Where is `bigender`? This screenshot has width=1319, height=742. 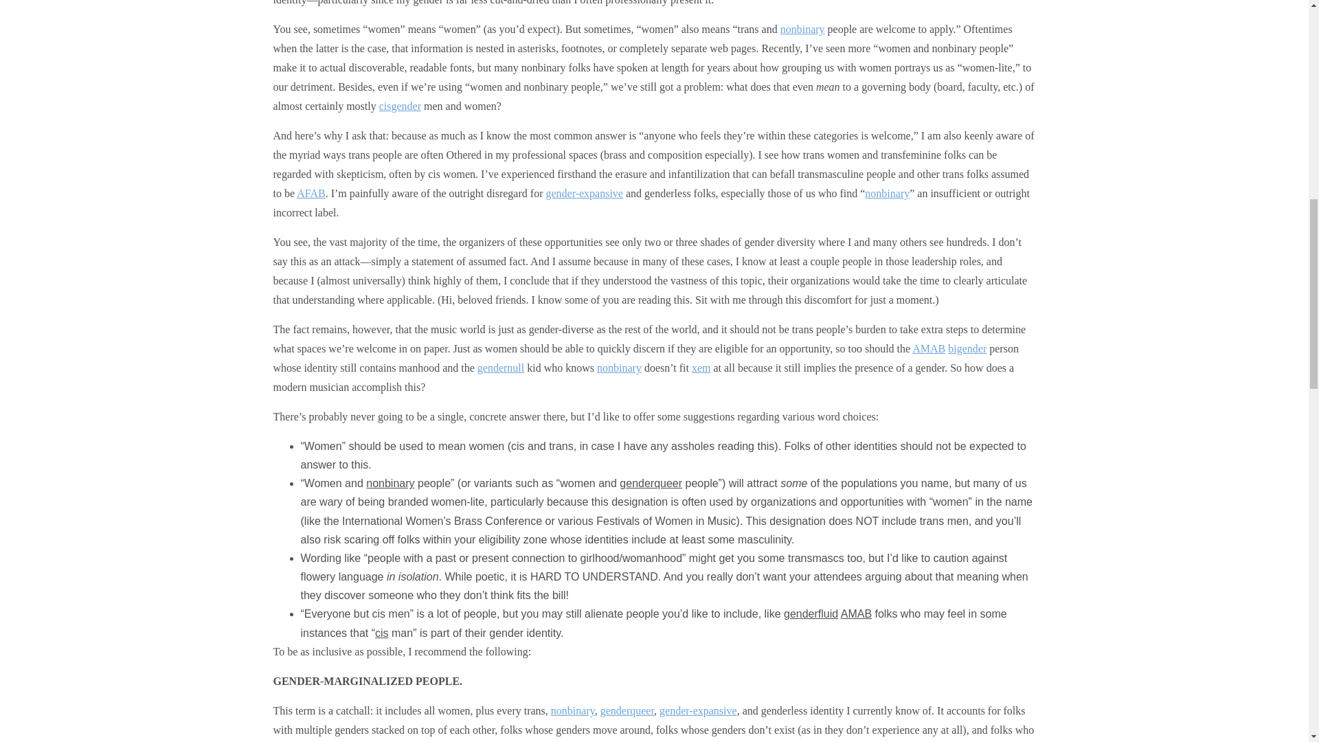 bigender is located at coordinates (967, 348).